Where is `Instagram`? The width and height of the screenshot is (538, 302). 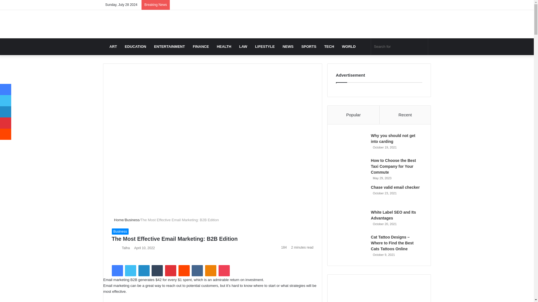 Instagram is located at coordinates (401, 5).